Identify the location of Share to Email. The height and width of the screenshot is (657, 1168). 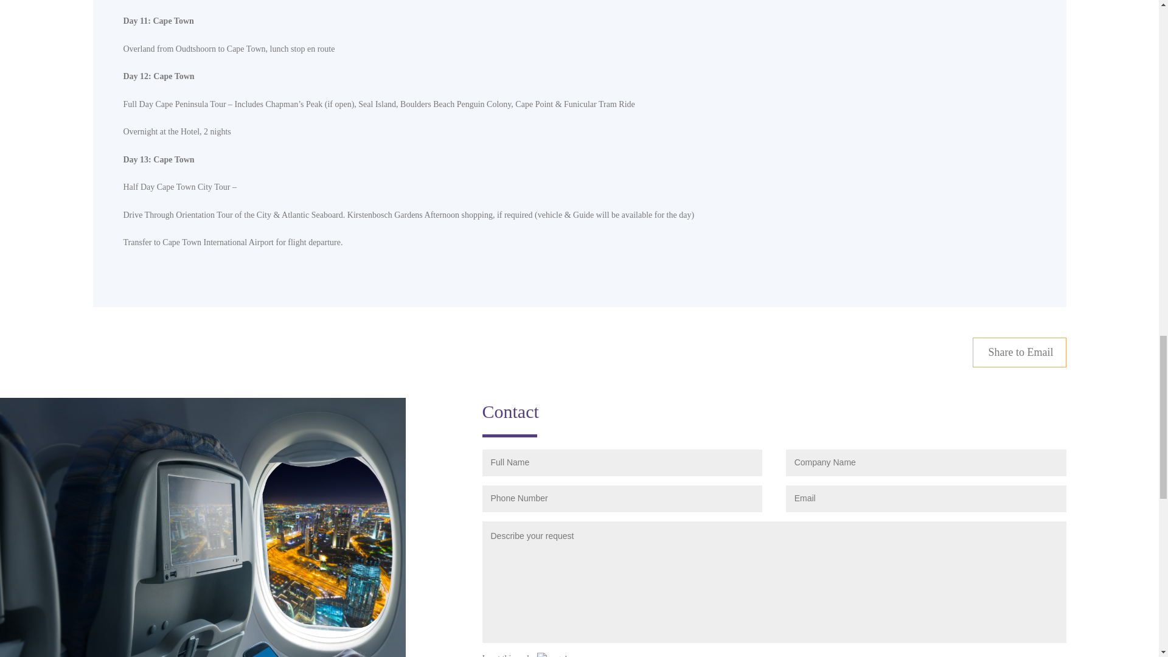
(1020, 352).